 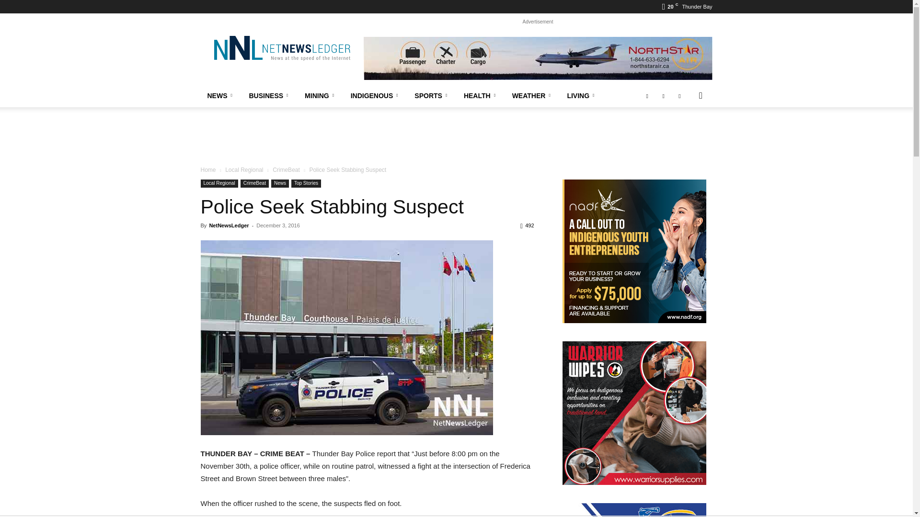 What do you see at coordinates (244, 169) in the screenshot?
I see `View all posts in Local Regional` at bounding box center [244, 169].